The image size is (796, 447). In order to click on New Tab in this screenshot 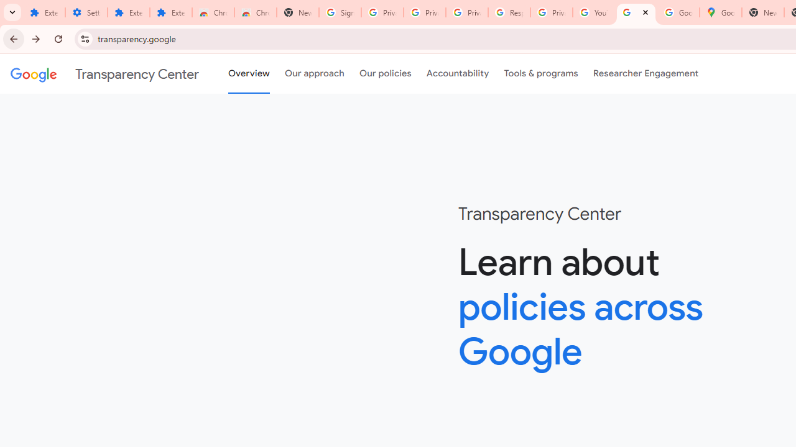, I will do `click(298, 12)`.